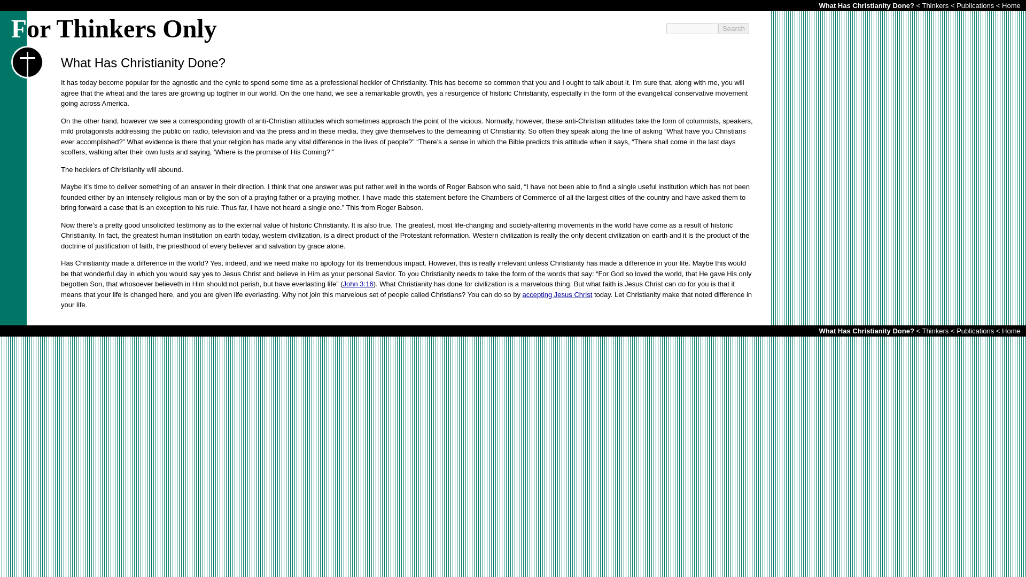 This screenshot has width=1026, height=577. I want to click on accepting Jesus Christ, so click(557, 295).